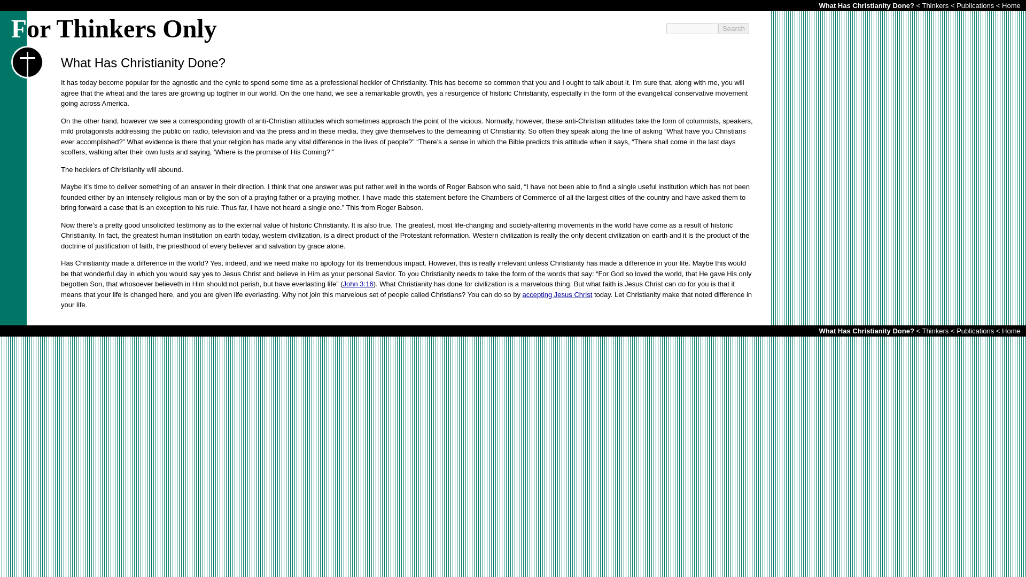 This screenshot has width=1026, height=577. I want to click on accepting Jesus Christ, so click(557, 295).